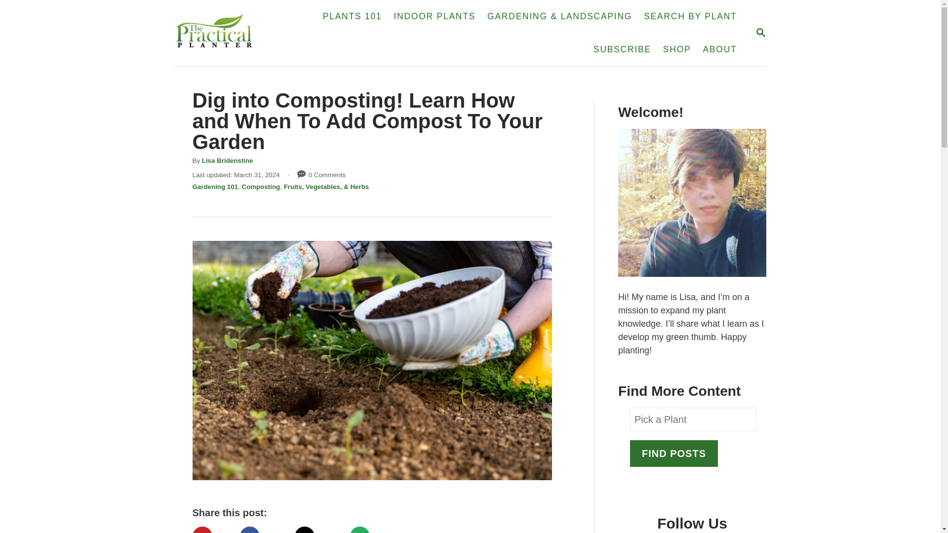 Image resolution: width=948 pixels, height=533 pixels. I want to click on Save to Pinterest, so click(373, 530).